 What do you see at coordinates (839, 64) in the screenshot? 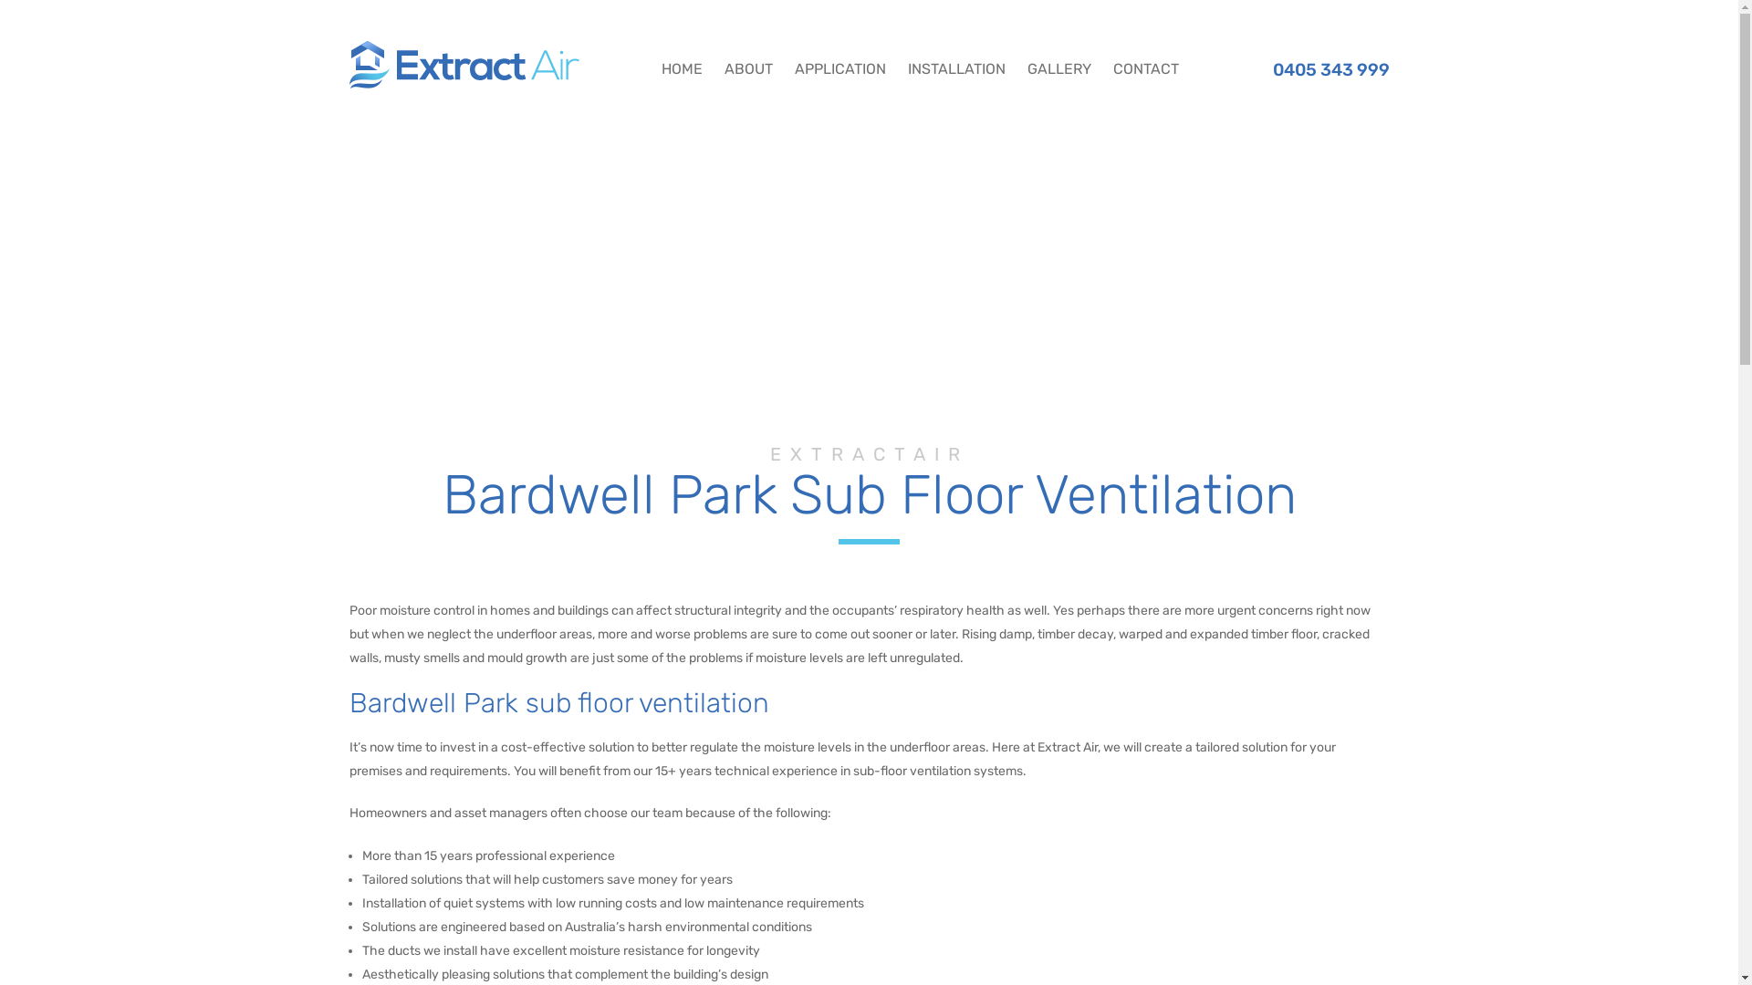
I see `APPLICATION` at bounding box center [839, 64].